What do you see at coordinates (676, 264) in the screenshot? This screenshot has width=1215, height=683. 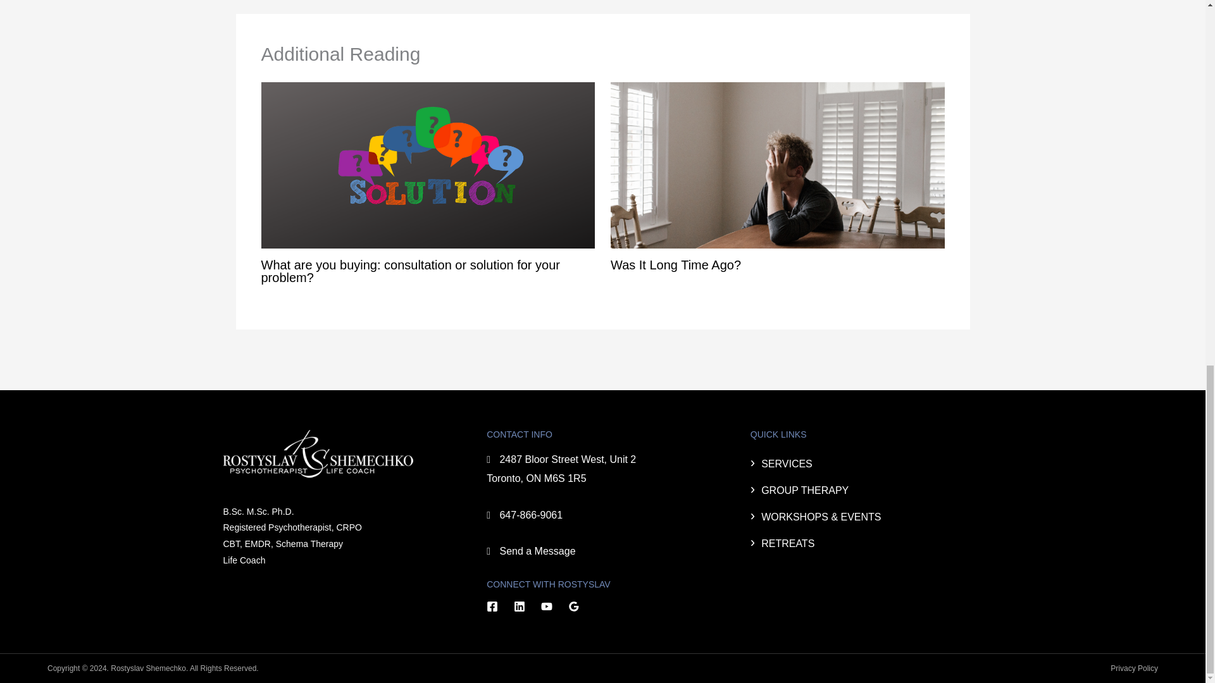 I see `Was It Long Time Ago?` at bounding box center [676, 264].